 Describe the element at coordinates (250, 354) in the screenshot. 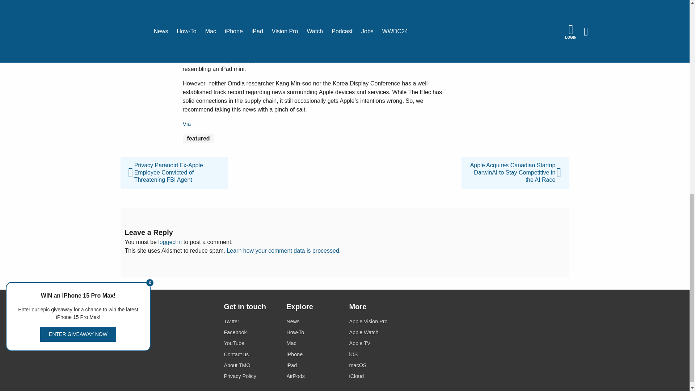

I see `Contact us` at that location.